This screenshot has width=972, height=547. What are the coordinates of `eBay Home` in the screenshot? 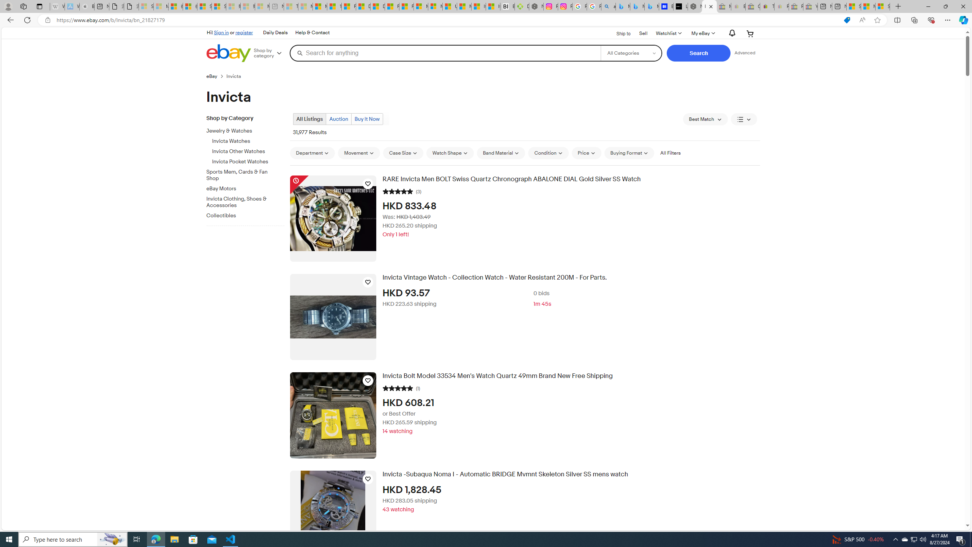 It's located at (228, 53).